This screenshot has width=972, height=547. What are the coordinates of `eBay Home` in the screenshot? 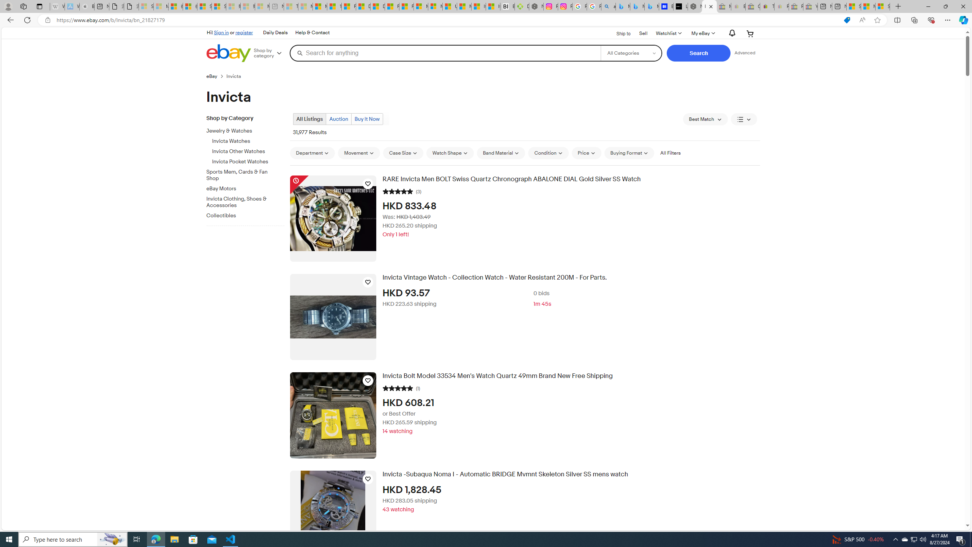 It's located at (228, 53).